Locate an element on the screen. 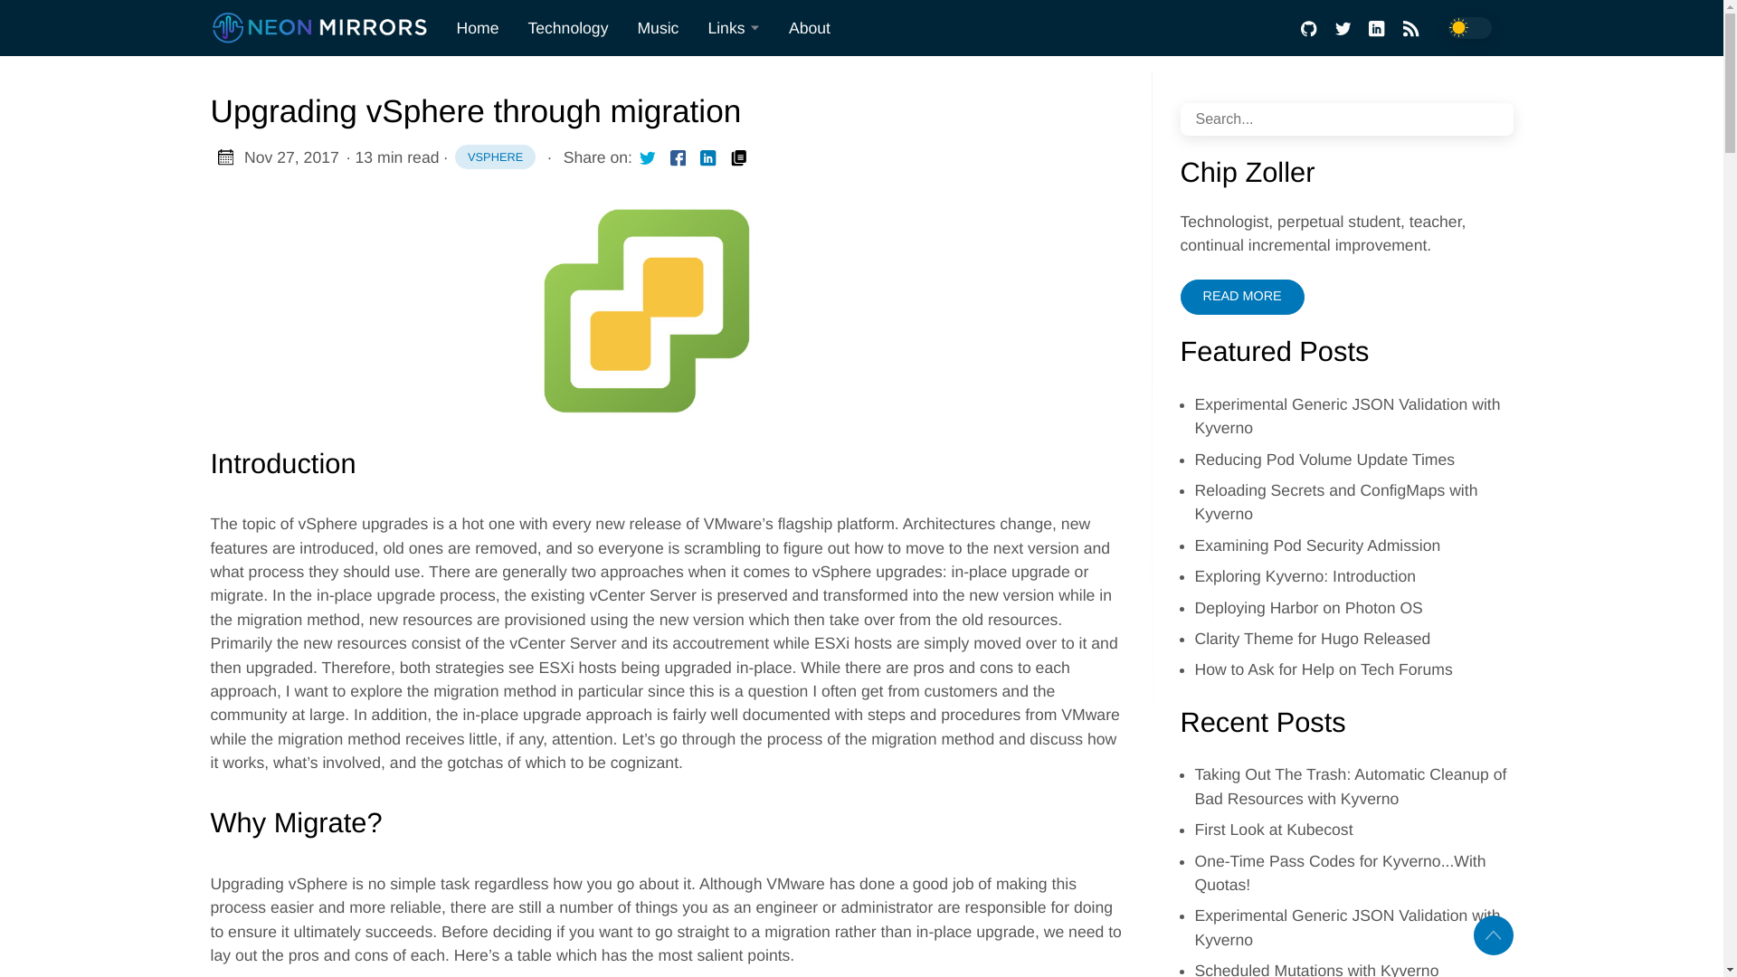 This screenshot has width=1737, height=977. linkedin is located at coordinates (707, 157).